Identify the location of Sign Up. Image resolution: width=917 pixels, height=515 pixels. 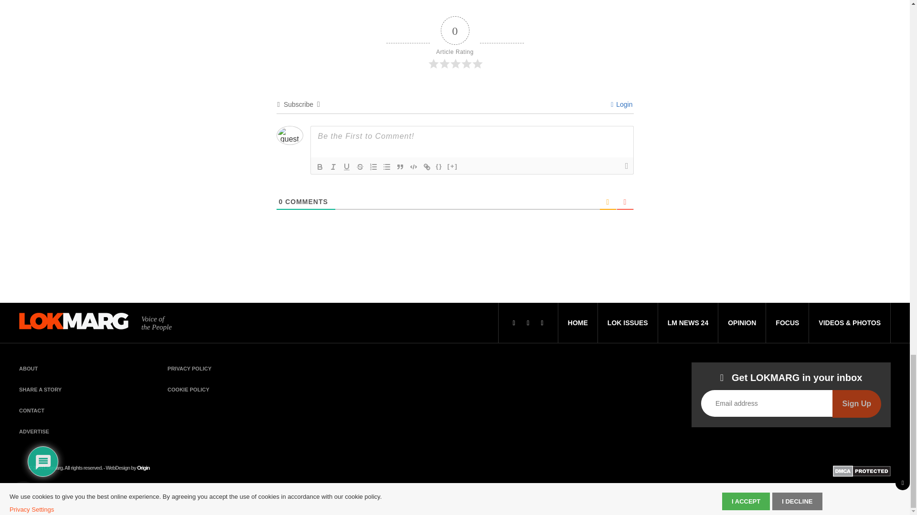
(857, 403).